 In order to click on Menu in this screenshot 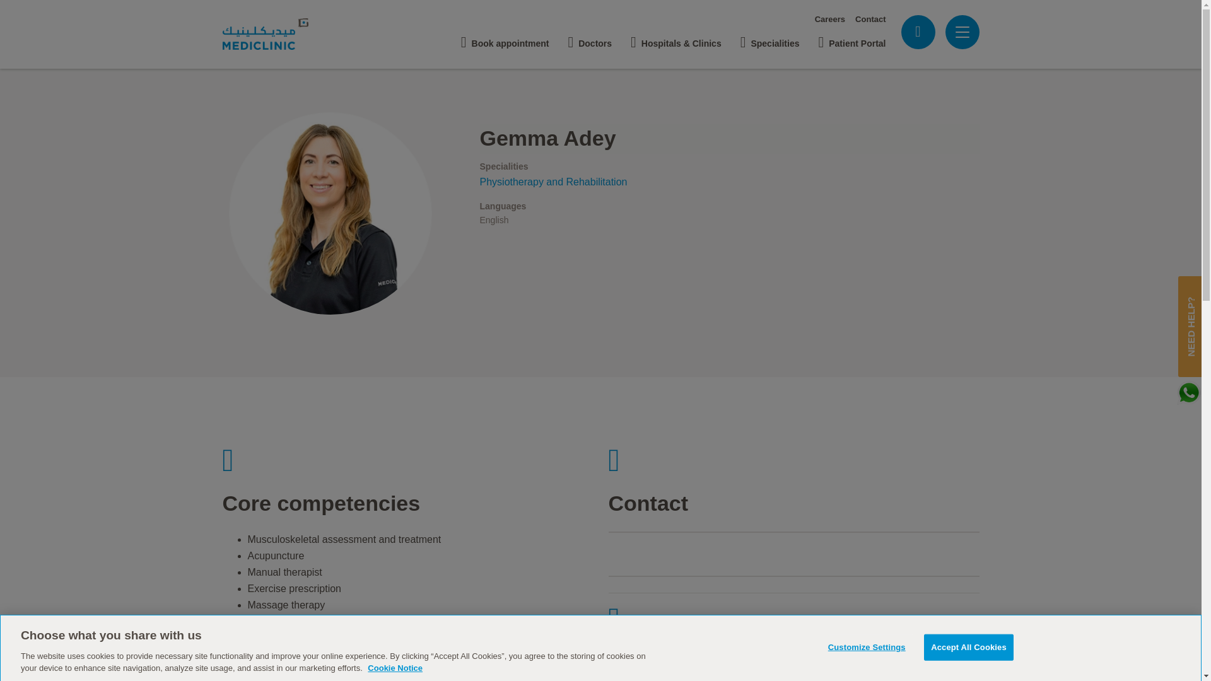, I will do `click(961, 32)`.